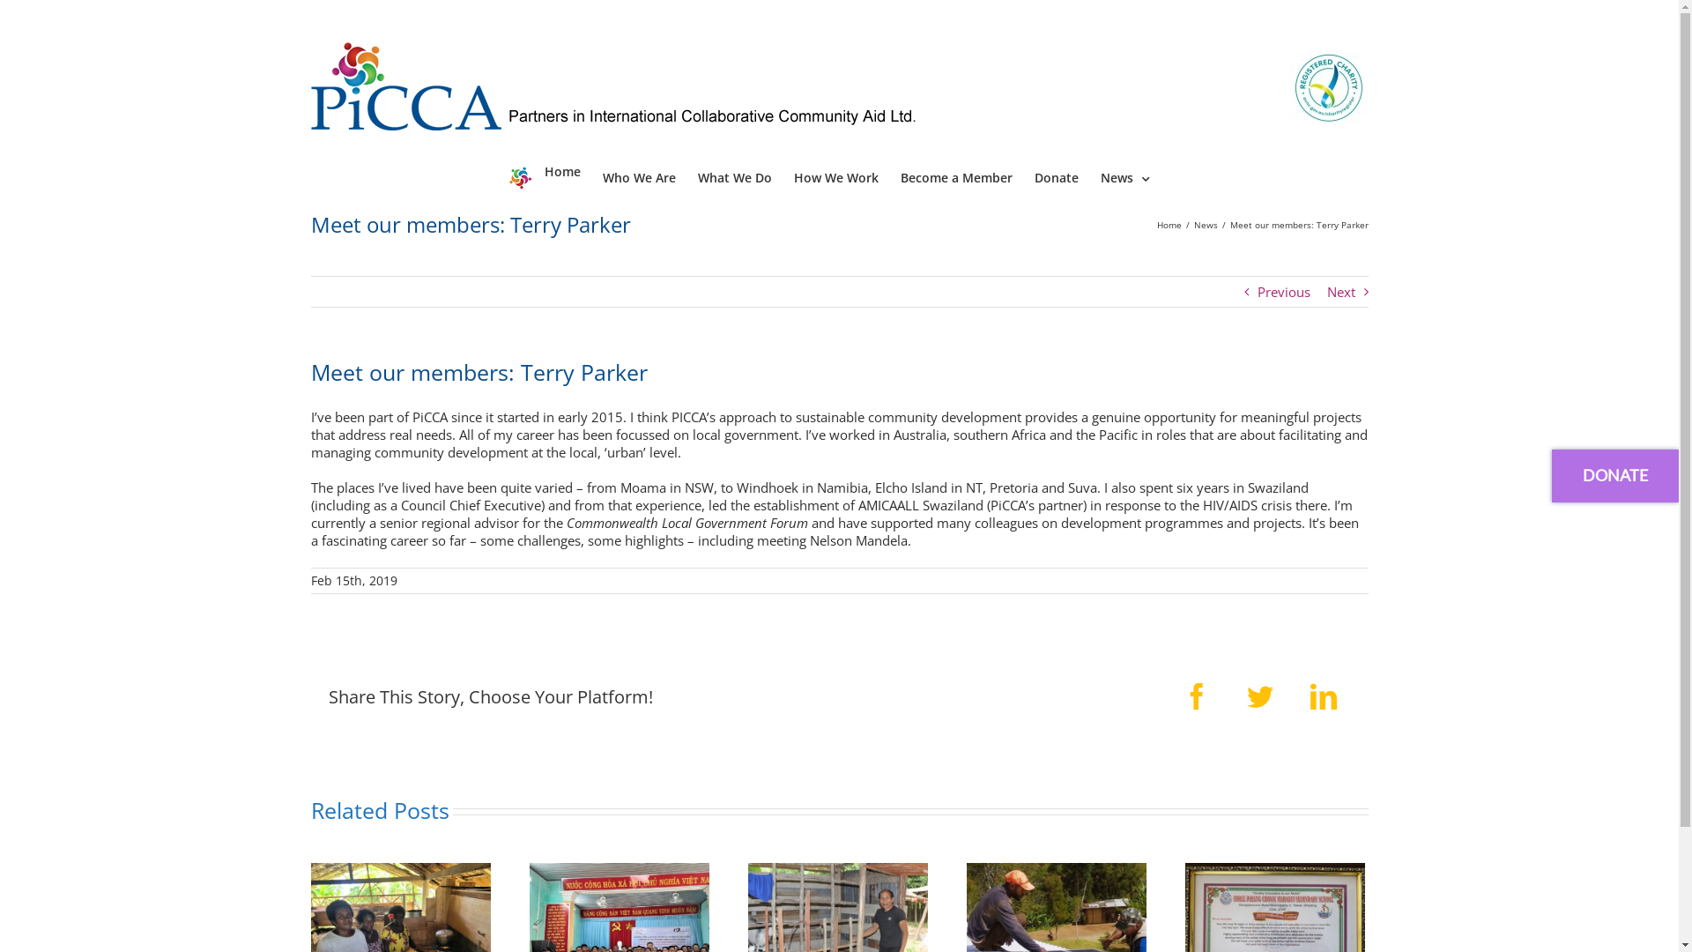 Image resolution: width=1692 pixels, height=952 pixels. I want to click on Who We Are, so click(640, 176).